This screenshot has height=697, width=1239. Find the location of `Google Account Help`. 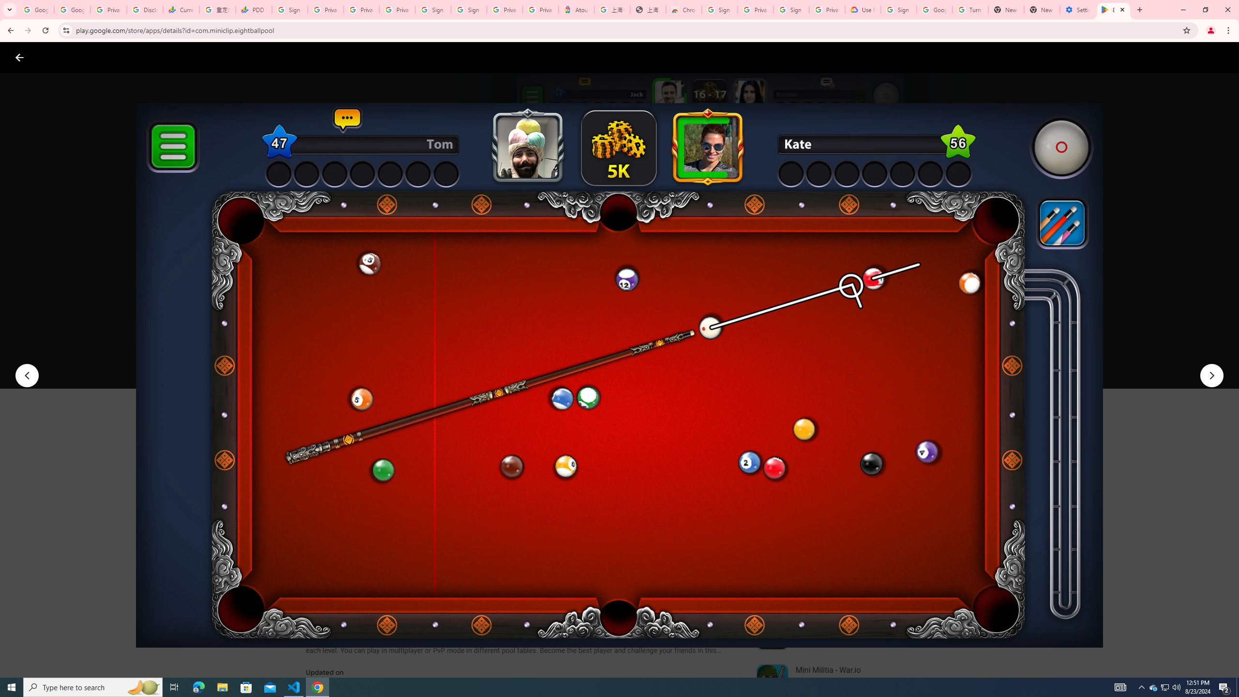

Google Account Help is located at coordinates (934, 10).